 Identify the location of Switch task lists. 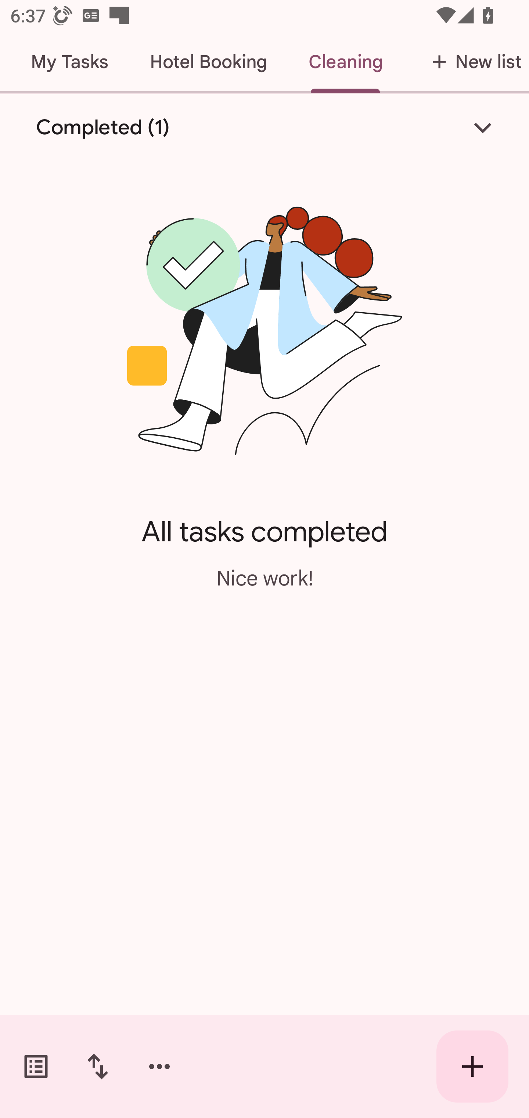
(36, 1067).